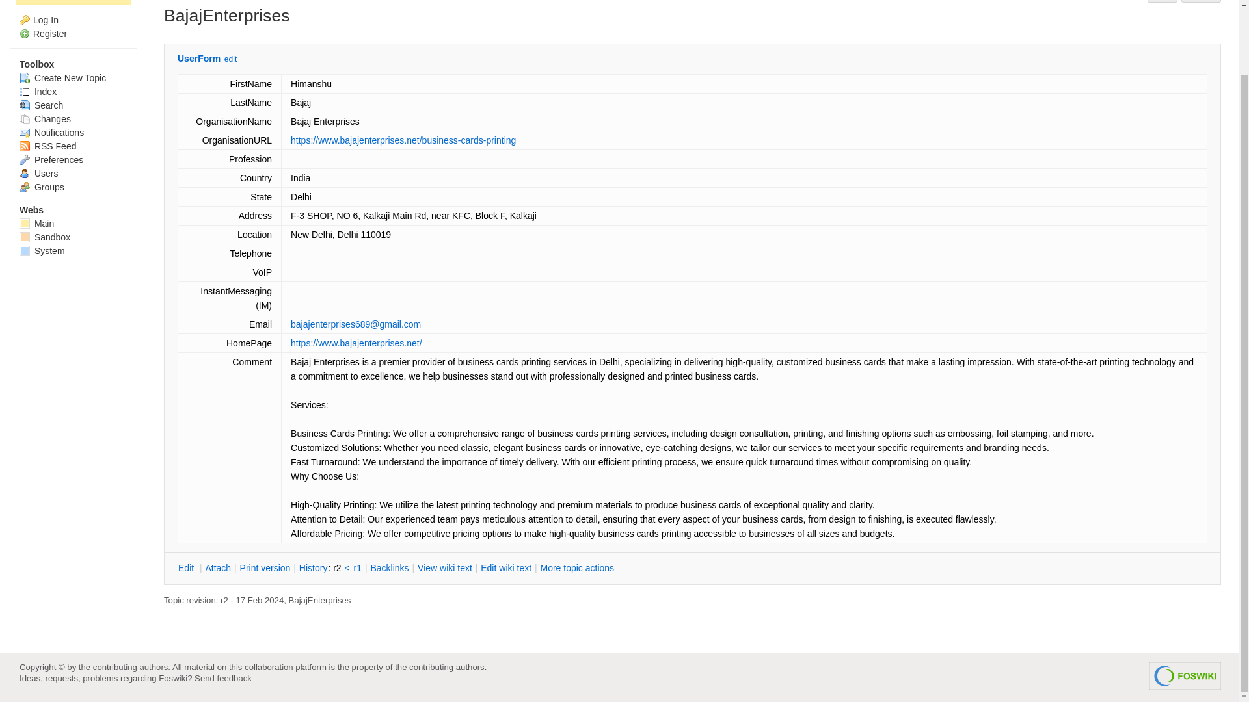 The height and width of the screenshot is (702, 1249). What do you see at coordinates (36, 224) in the screenshot?
I see ` Main` at bounding box center [36, 224].